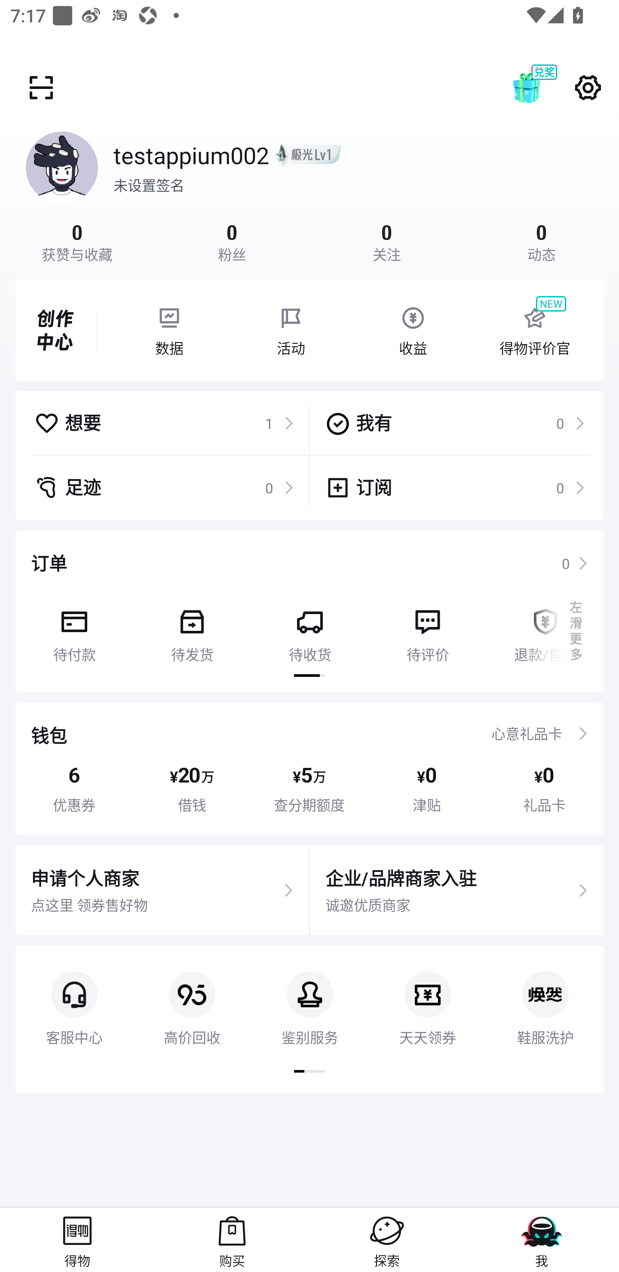 This screenshot has width=619, height=1272. What do you see at coordinates (74, 789) in the screenshot?
I see `6 优惠券` at bounding box center [74, 789].